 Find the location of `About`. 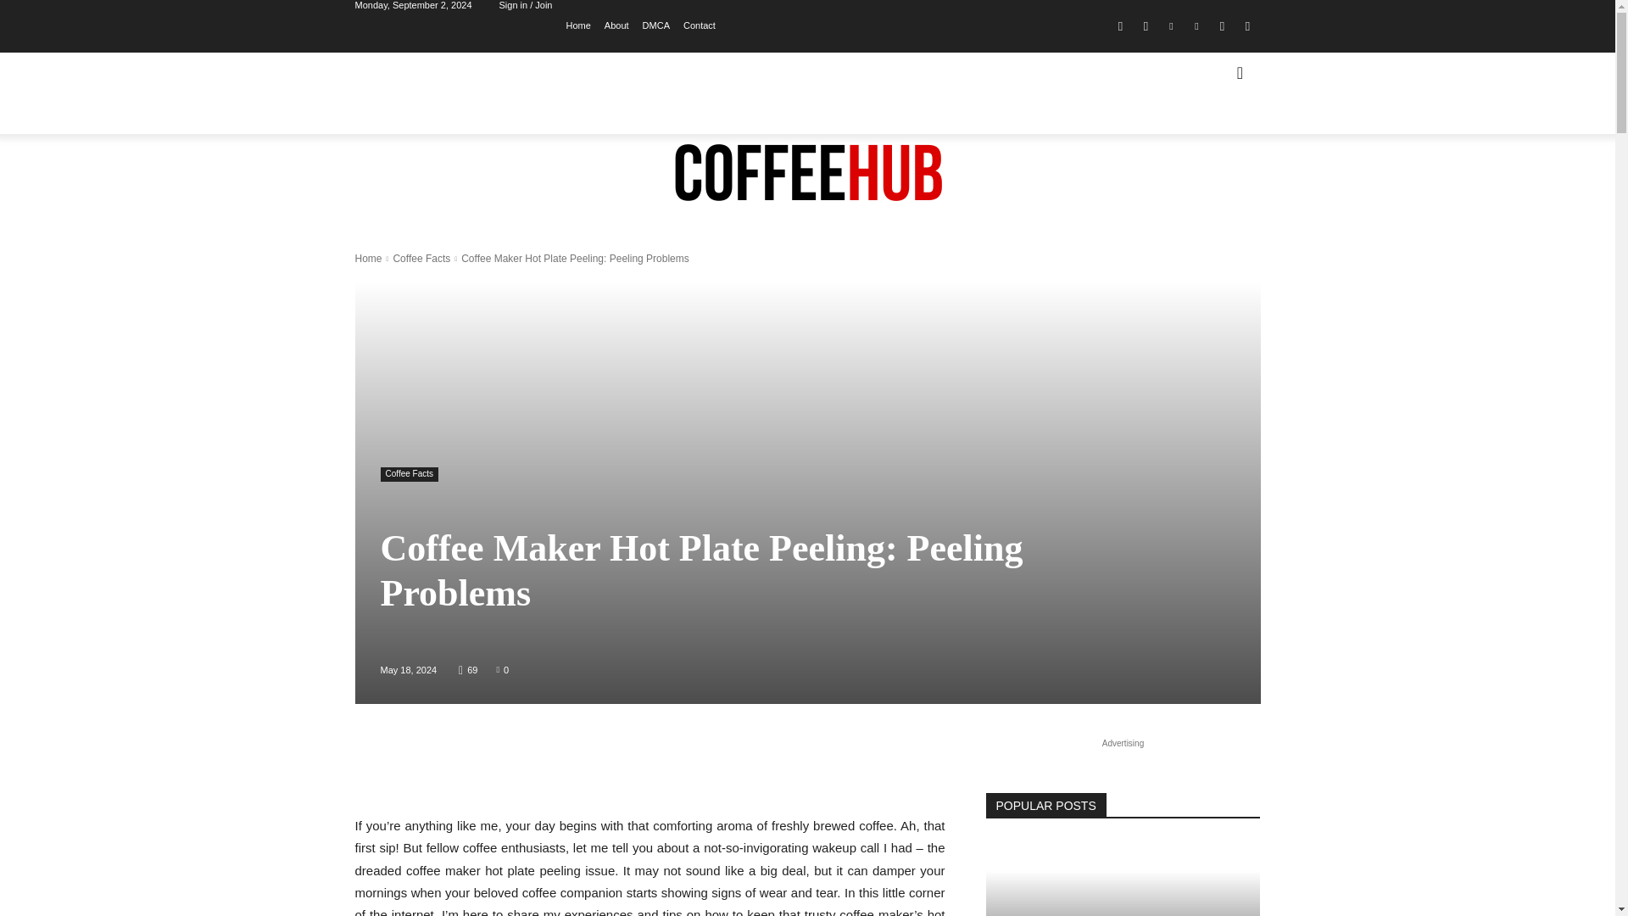

About is located at coordinates (616, 24).